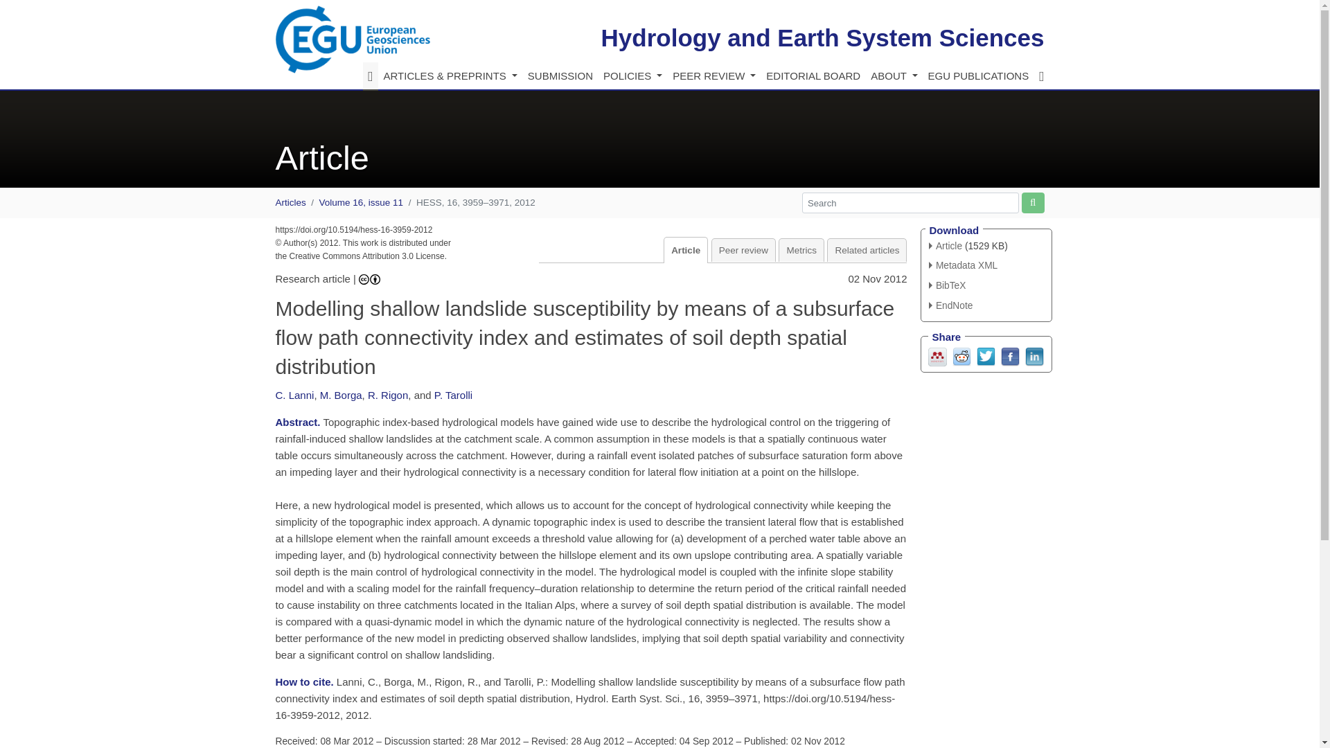 This screenshot has width=1330, height=748. What do you see at coordinates (938, 355) in the screenshot?
I see `Mendeley` at bounding box center [938, 355].